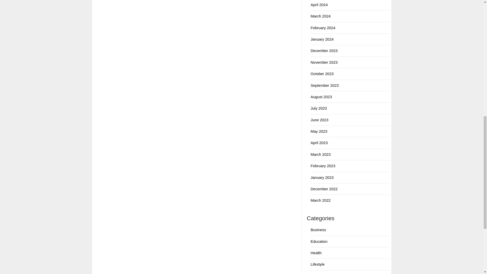  What do you see at coordinates (321, 16) in the screenshot?
I see `March 2024` at bounding box center [321, 16].